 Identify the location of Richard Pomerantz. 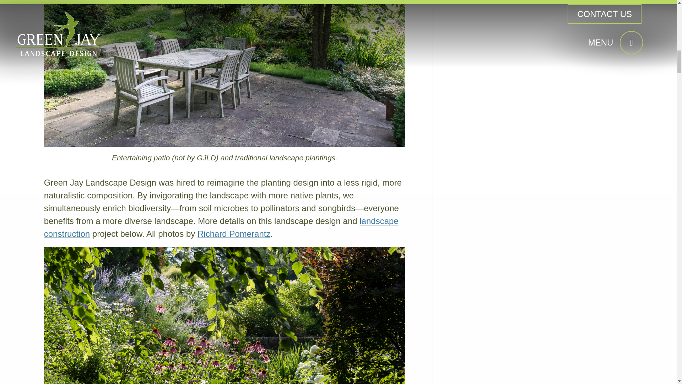
(234, 233).